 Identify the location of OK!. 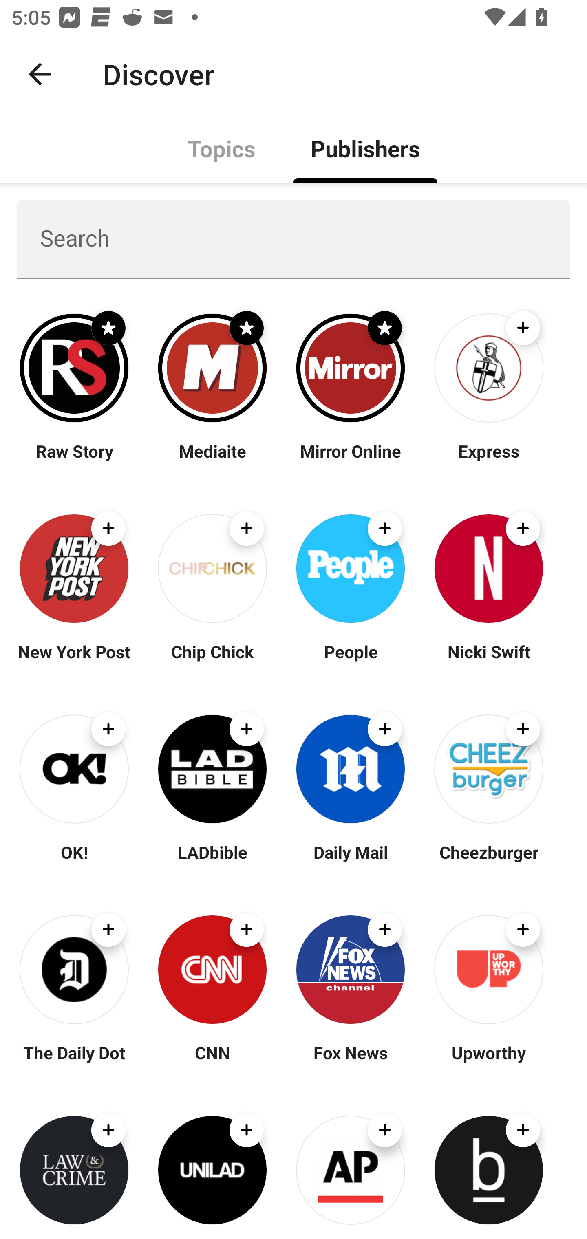
(74, 862).